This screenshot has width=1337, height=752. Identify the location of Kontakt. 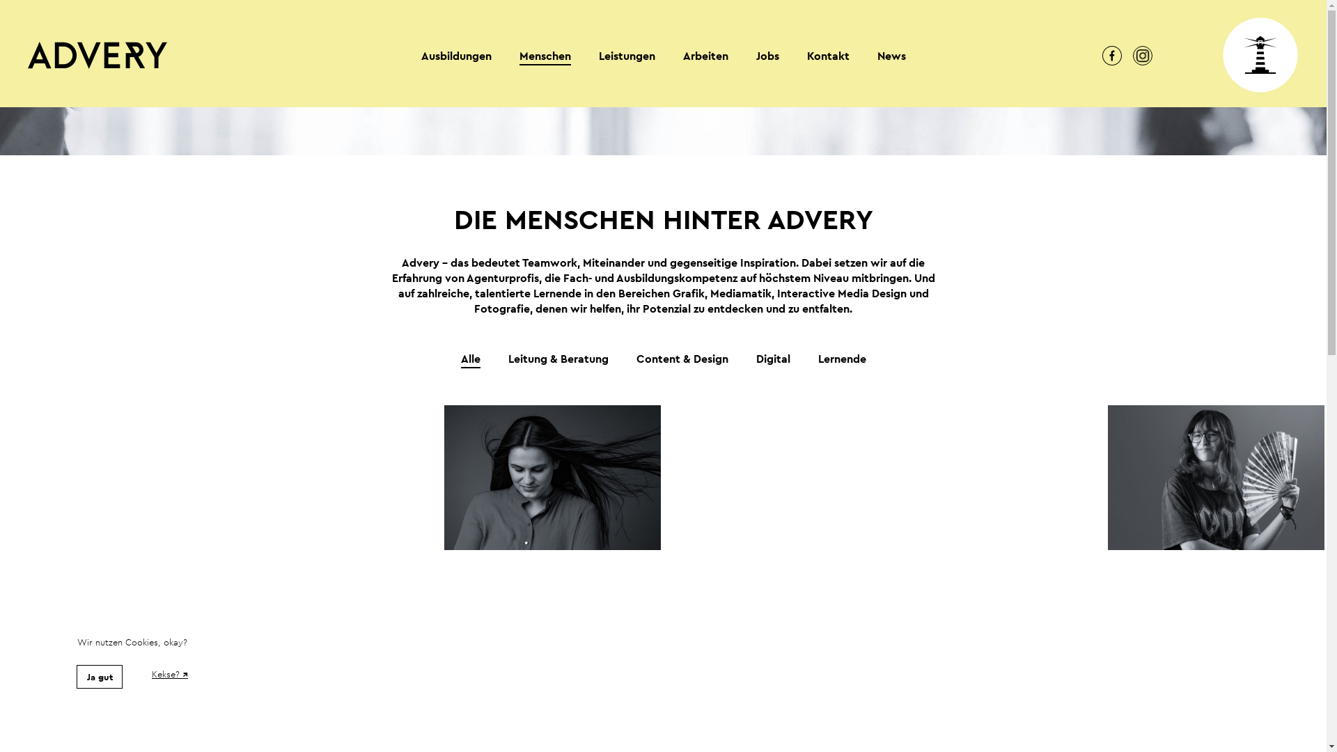
(827, 56).